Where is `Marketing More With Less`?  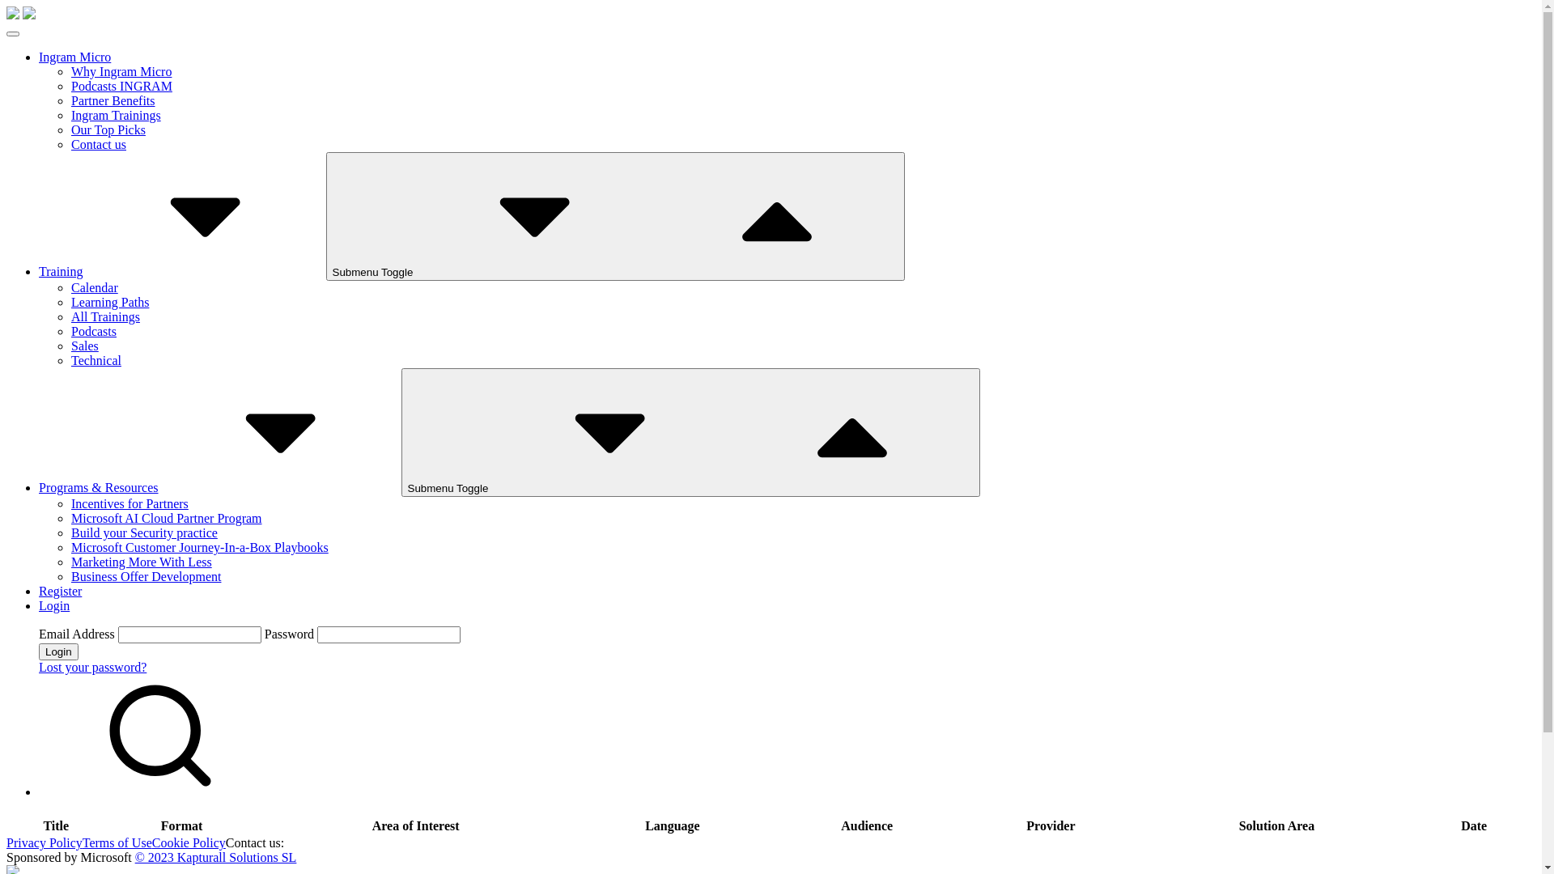 Marketing More With Less is located at coordinates (142, 562).